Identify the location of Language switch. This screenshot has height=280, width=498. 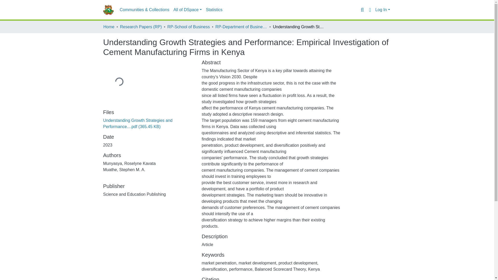
(370, 10).